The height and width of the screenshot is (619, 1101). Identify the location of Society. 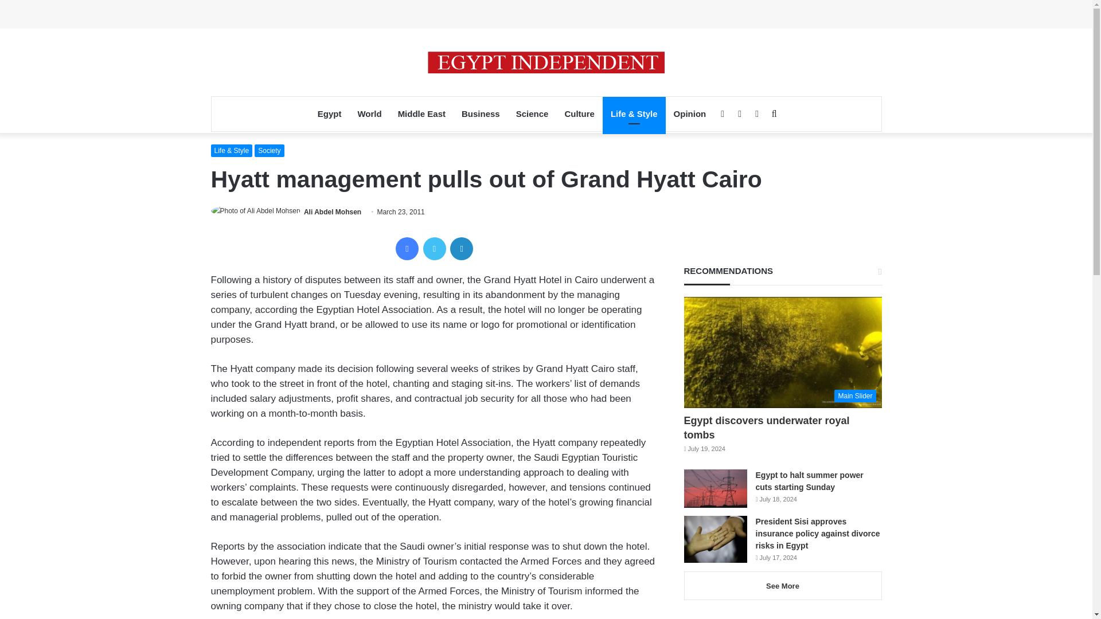
(269, 150).